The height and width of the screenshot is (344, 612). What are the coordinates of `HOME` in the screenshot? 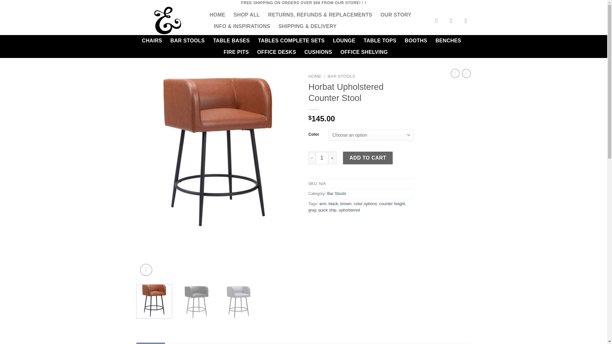 It's located at (315, 76).